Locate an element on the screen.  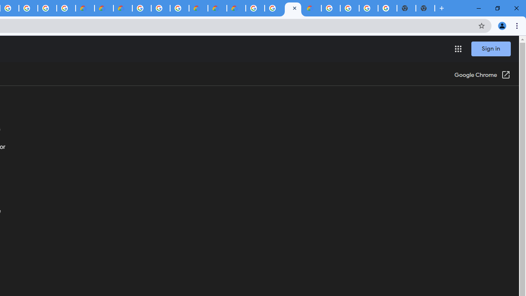
Google Cloud Platform is located at coordinates (255, 8).